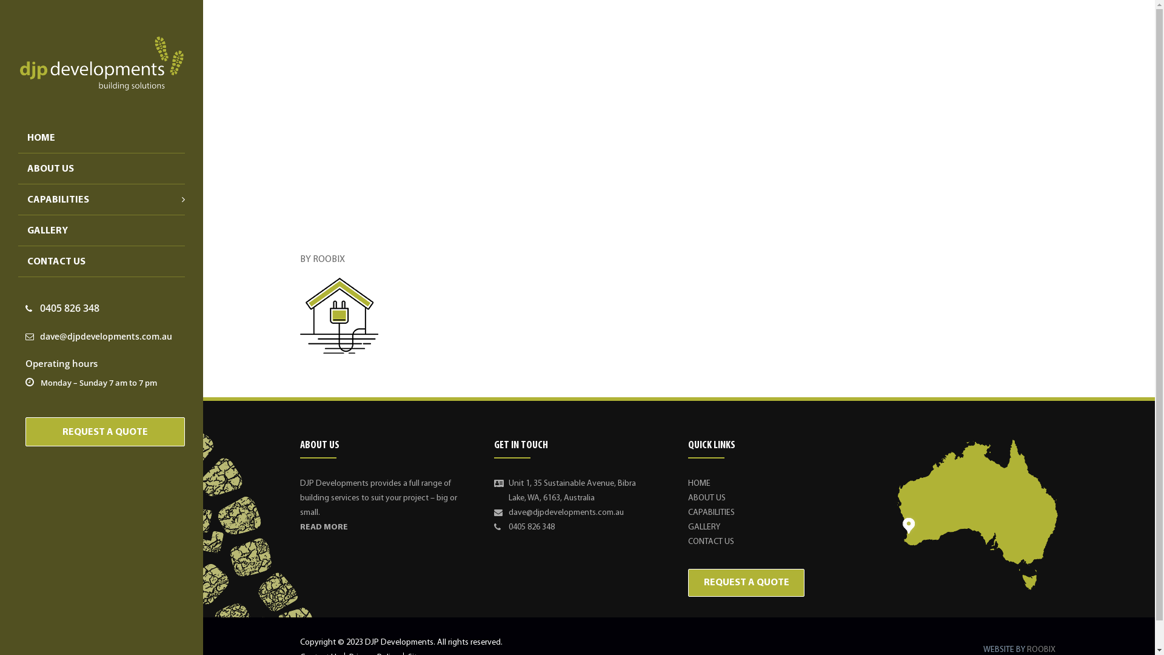  What do you see at coordinates (746, 583) in the screenshot?
I see `REQUEST A QUOTE` at bounding box center [746, 583].